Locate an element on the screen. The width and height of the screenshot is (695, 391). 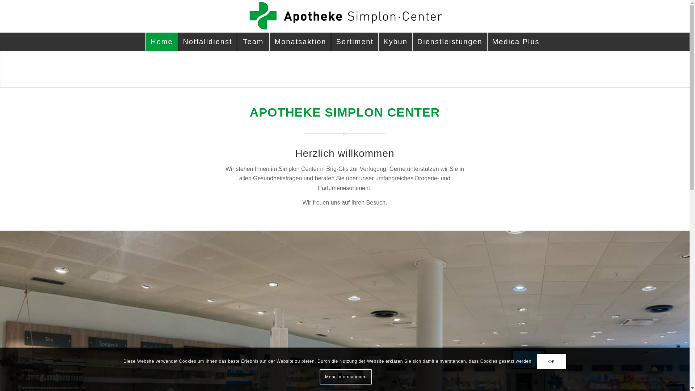
Dienstleistungen is located at coordinates (450, 42).